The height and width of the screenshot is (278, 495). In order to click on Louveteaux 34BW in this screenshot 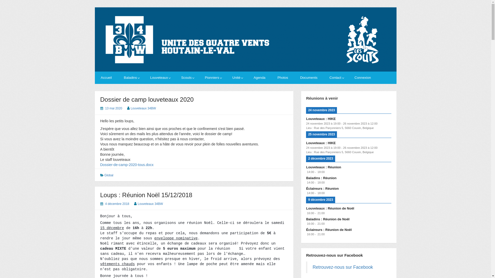, I will do `click(150, 204)`.